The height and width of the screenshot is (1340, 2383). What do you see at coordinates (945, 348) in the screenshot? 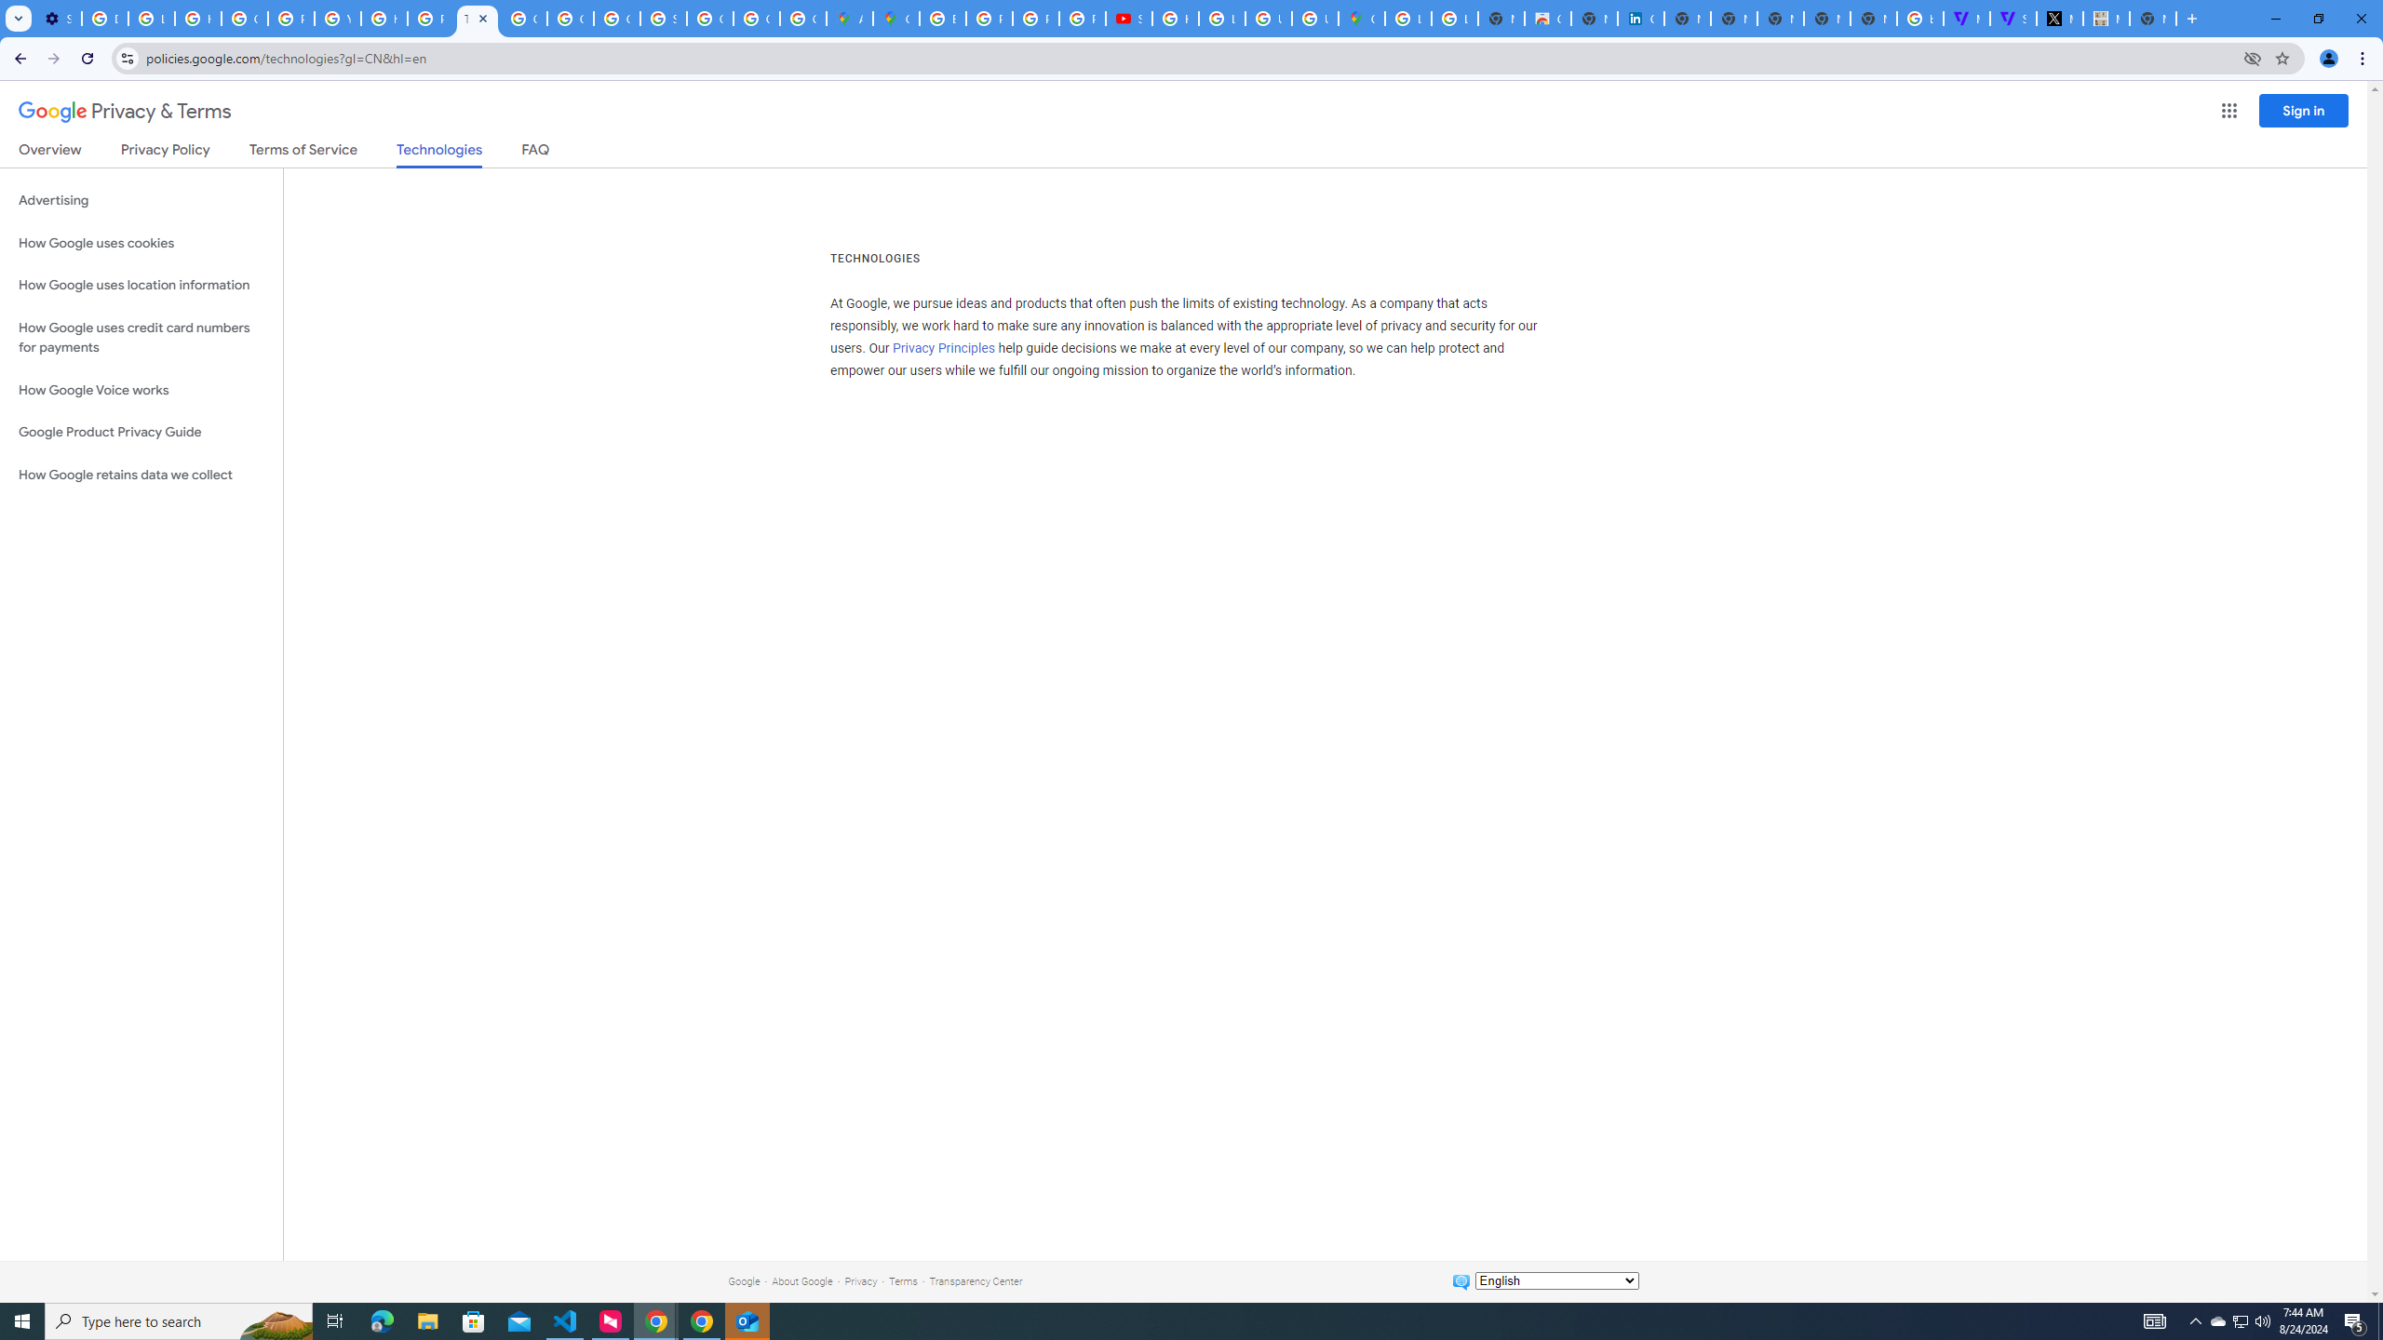
I see `Privacy Principles` at bounding box center [945, 348].